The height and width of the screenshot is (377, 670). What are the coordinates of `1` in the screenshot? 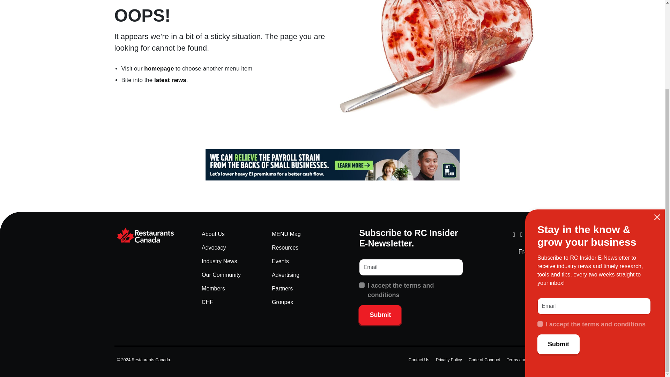 It's located at (540, 212).